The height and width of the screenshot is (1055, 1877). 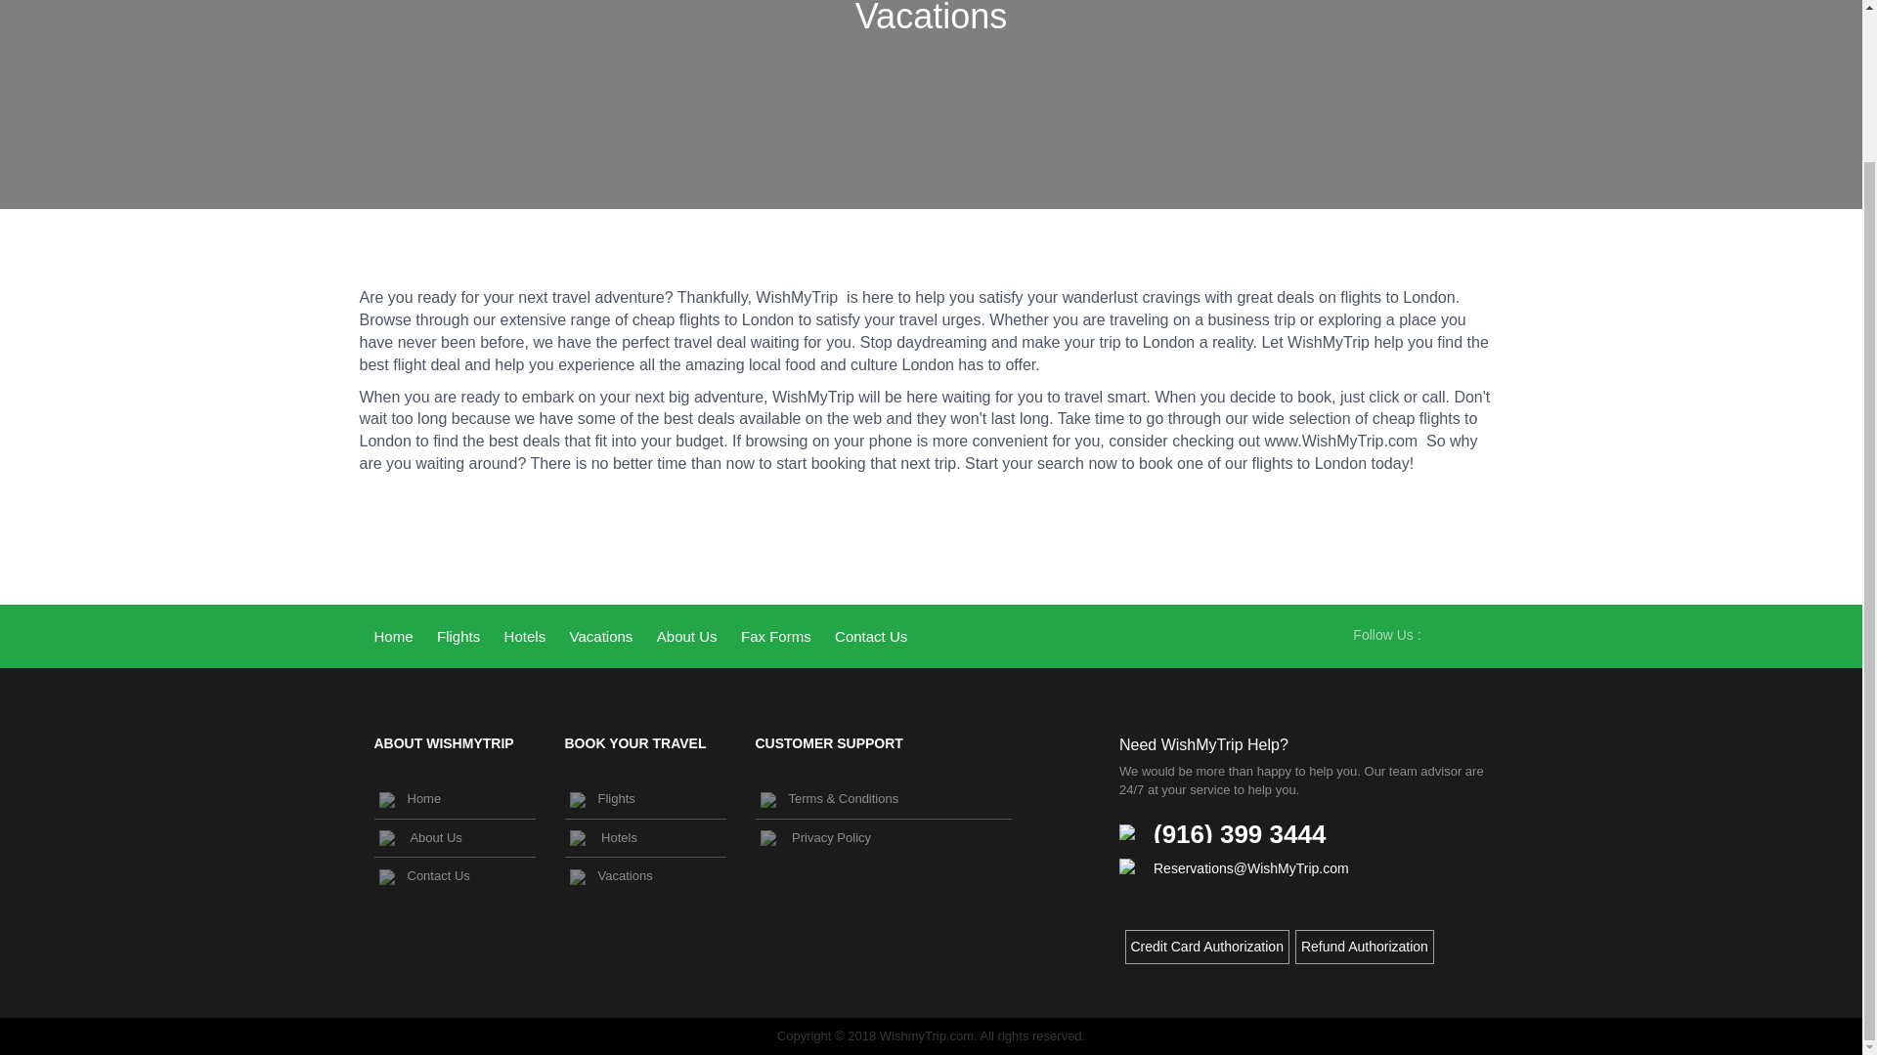 What do you see at coordinates (686, 637) in the screenshot?
I see `About Us` at bounding box center [686, 637].